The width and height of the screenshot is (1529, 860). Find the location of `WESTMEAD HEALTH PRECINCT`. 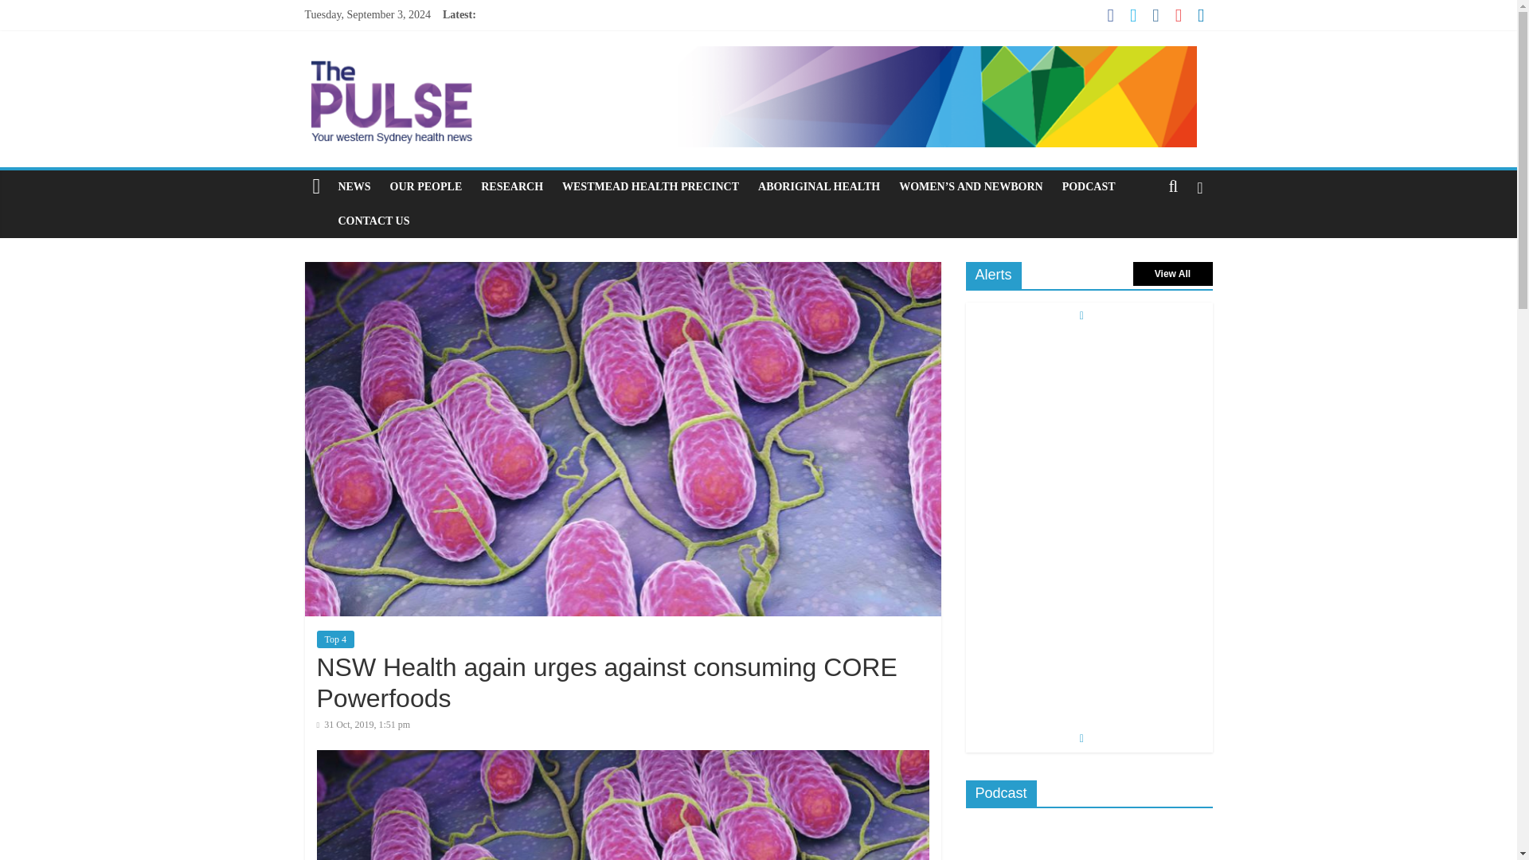

WESTMEAD HEALTH PRECINCT is located at coordinates (650, 186).